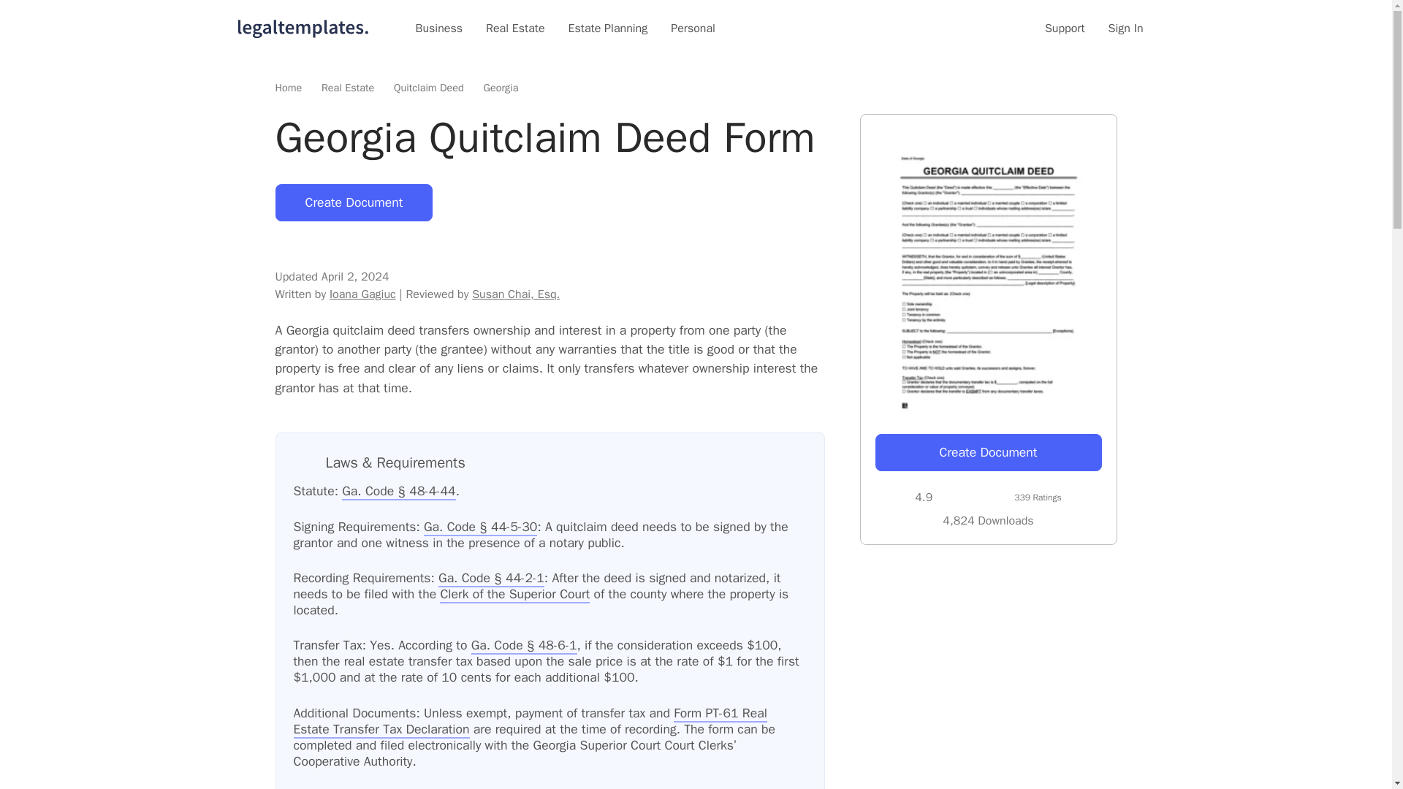 This screenshot has height=789, width=1403. I want to click on Legal Templates, so click(303, 28).